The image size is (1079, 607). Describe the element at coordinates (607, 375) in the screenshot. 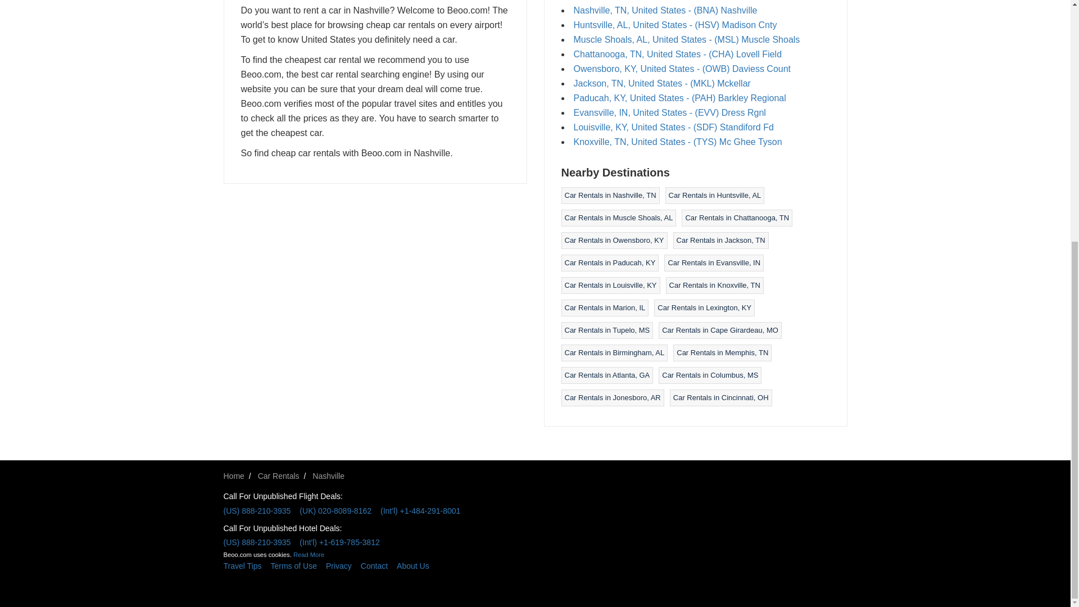

I see `Car Rentals in Atlanta, GA` at that location.